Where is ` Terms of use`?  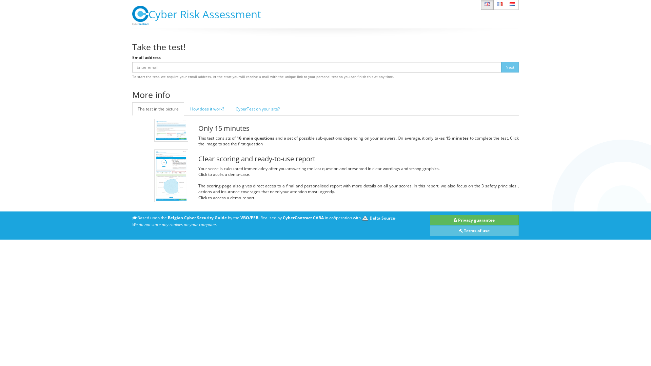  Terms of use is located at coordinates (475, 230).